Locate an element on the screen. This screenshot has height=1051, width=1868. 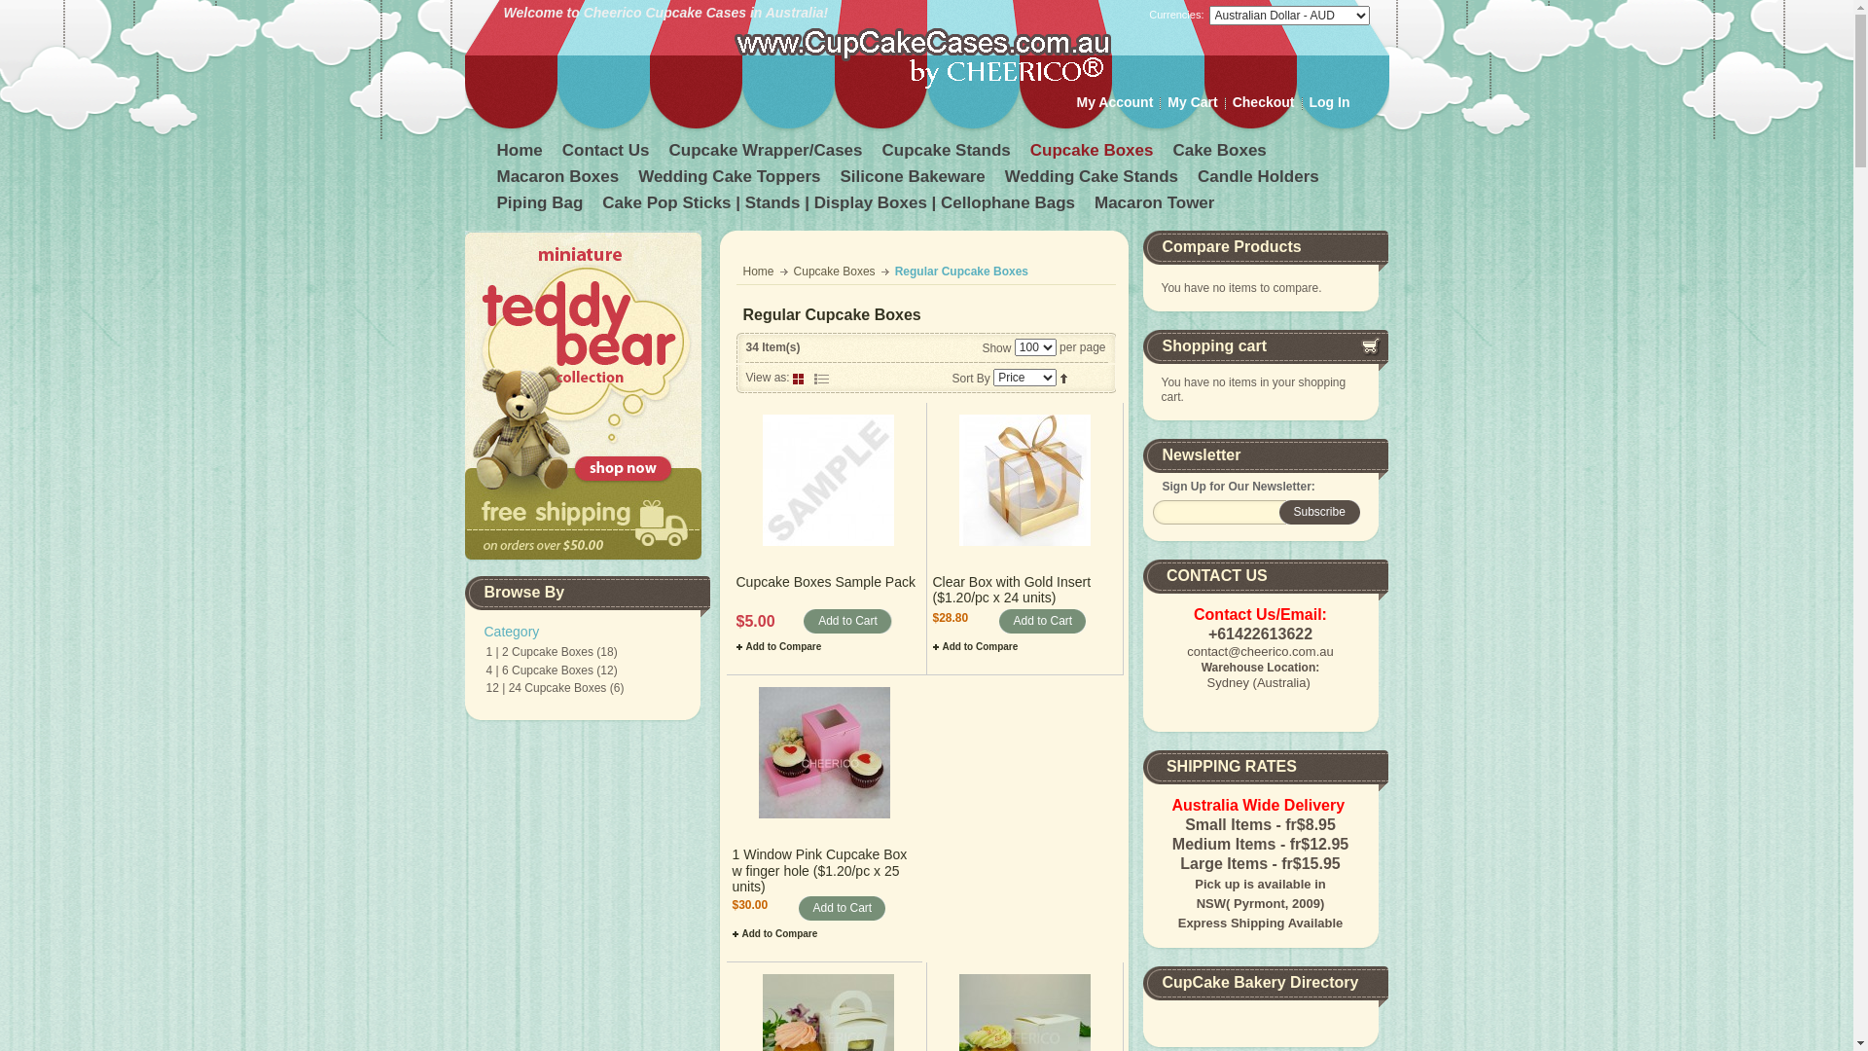
4 | 6 Cupcake Boxes is located at coordinates (541, 670).